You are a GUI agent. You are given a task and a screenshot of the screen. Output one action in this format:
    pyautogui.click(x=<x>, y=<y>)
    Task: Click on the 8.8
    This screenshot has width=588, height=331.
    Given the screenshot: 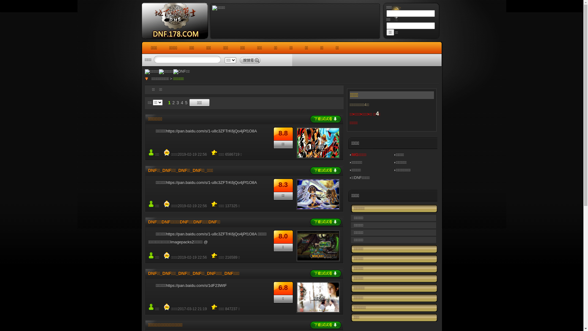 What is the action you would take?
    pyautogui.click(x=283, y=133)
    